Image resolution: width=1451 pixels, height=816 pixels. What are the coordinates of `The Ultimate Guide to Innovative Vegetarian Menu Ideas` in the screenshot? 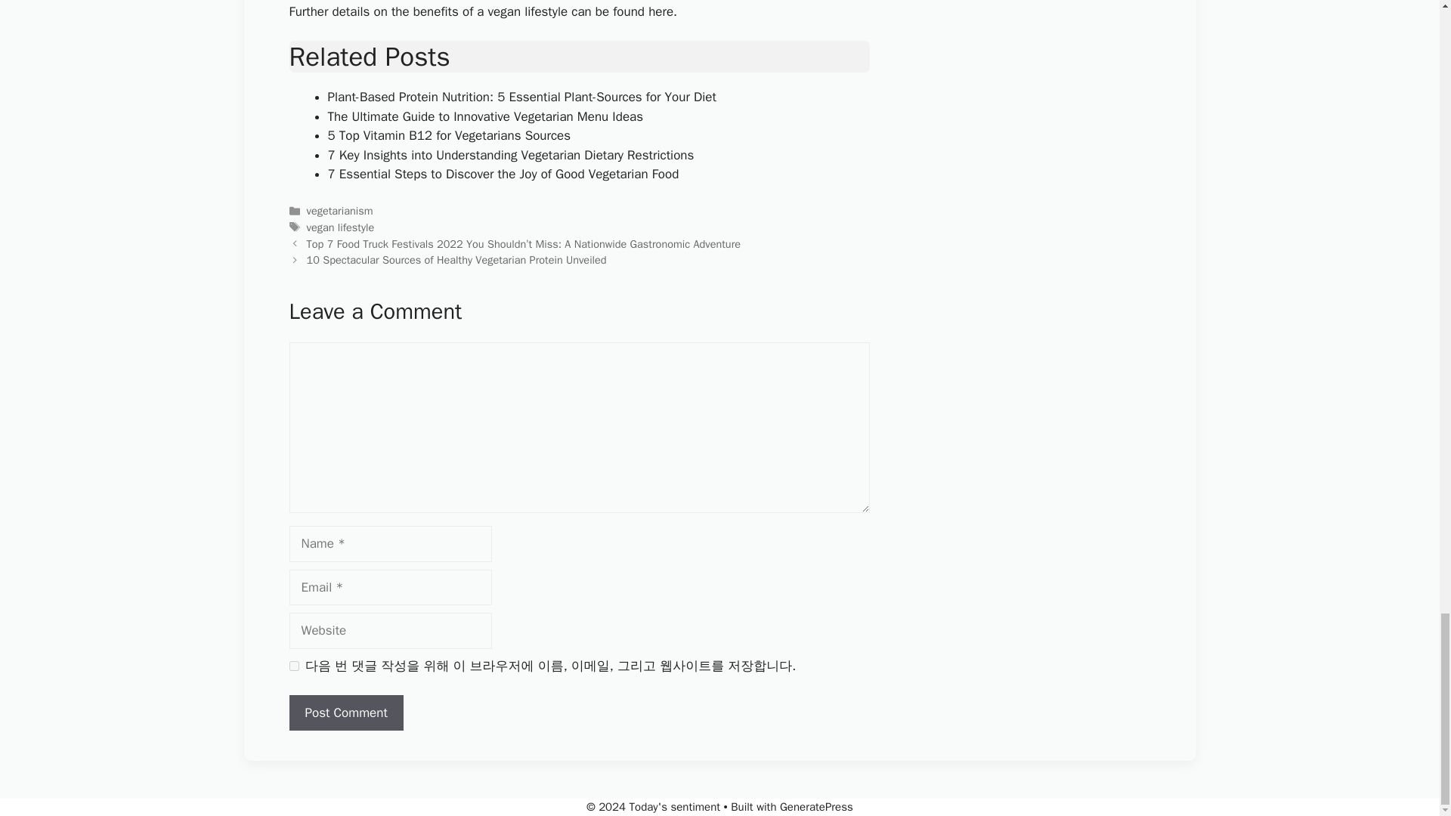 It's located at (485, 116).